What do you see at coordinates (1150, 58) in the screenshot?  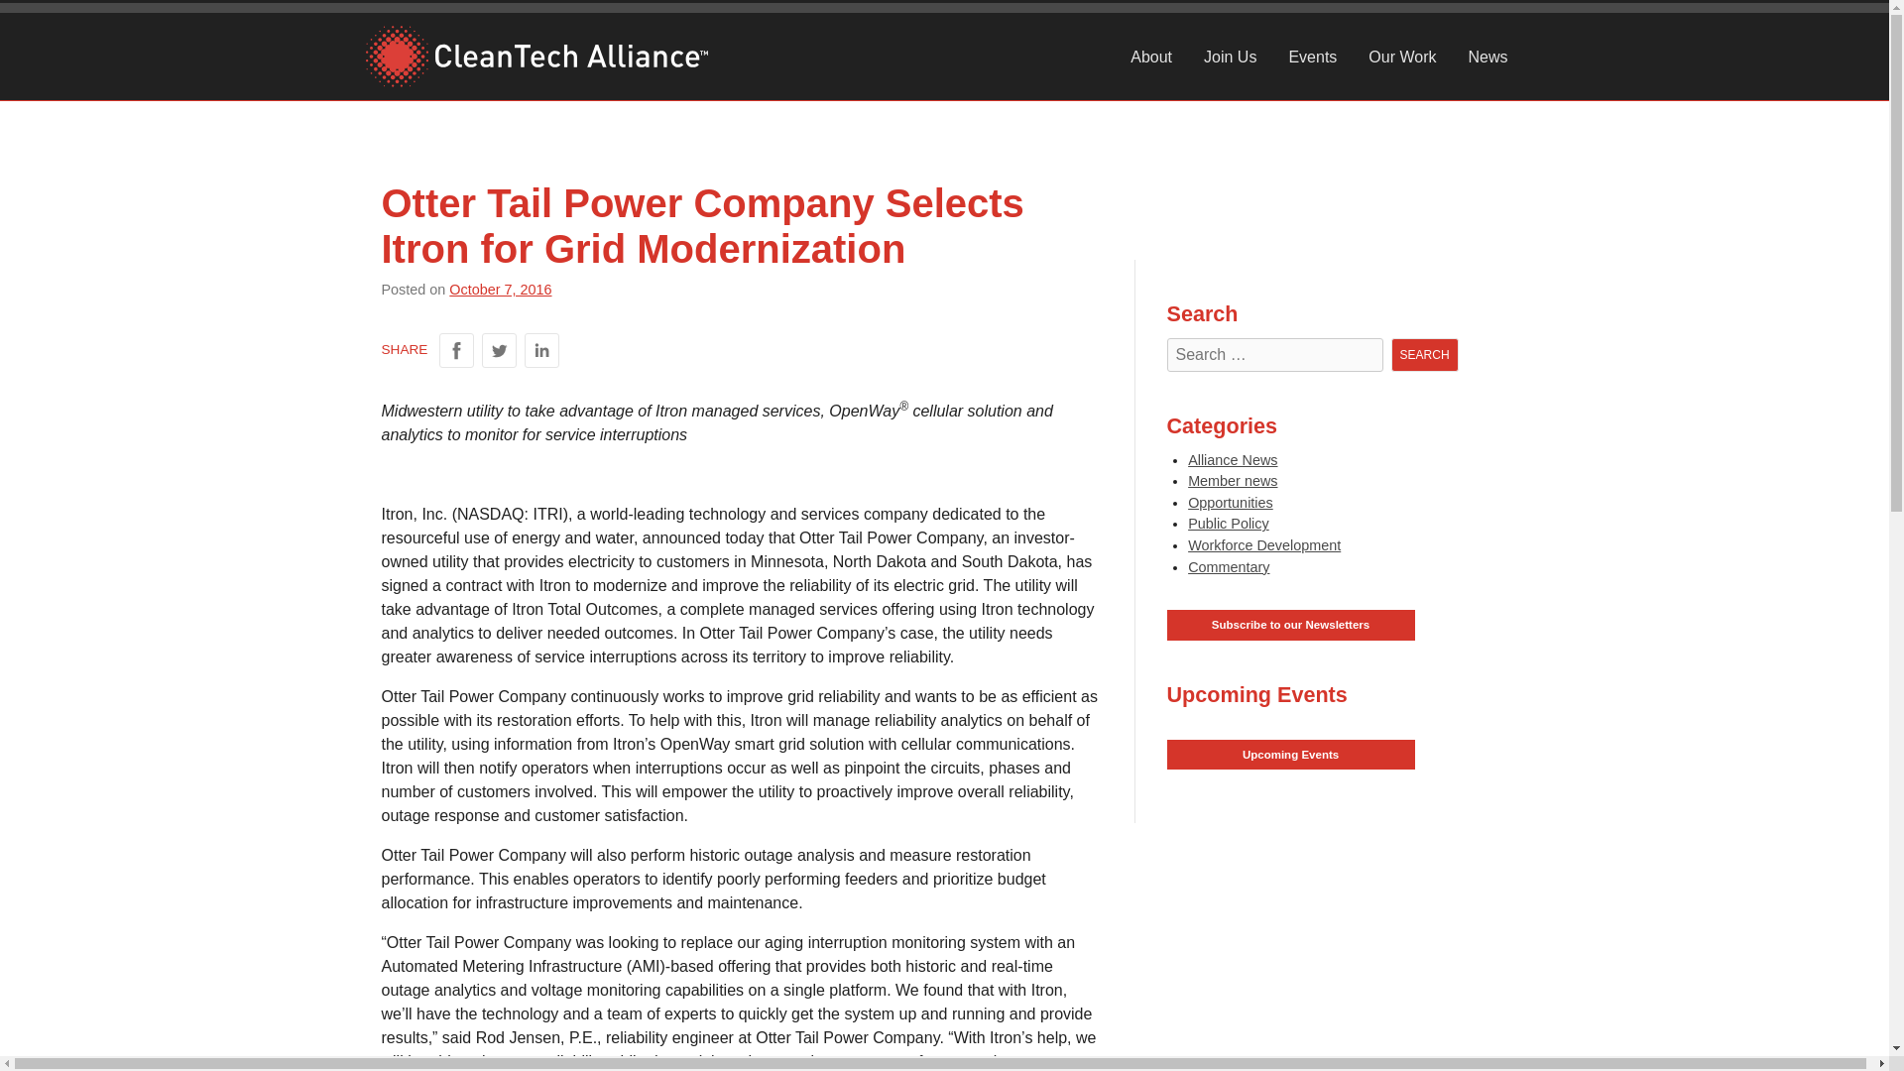 I see `About` at bounding box center [1150, 58].